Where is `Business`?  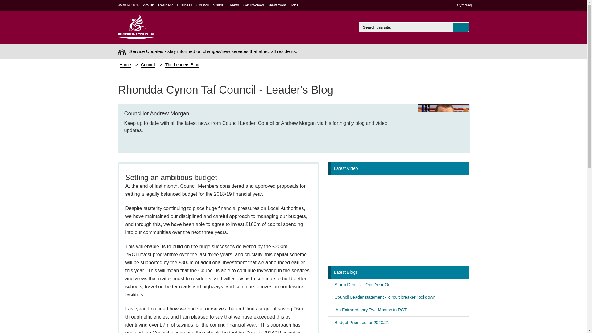 Business is located at coordinates (184, 5).